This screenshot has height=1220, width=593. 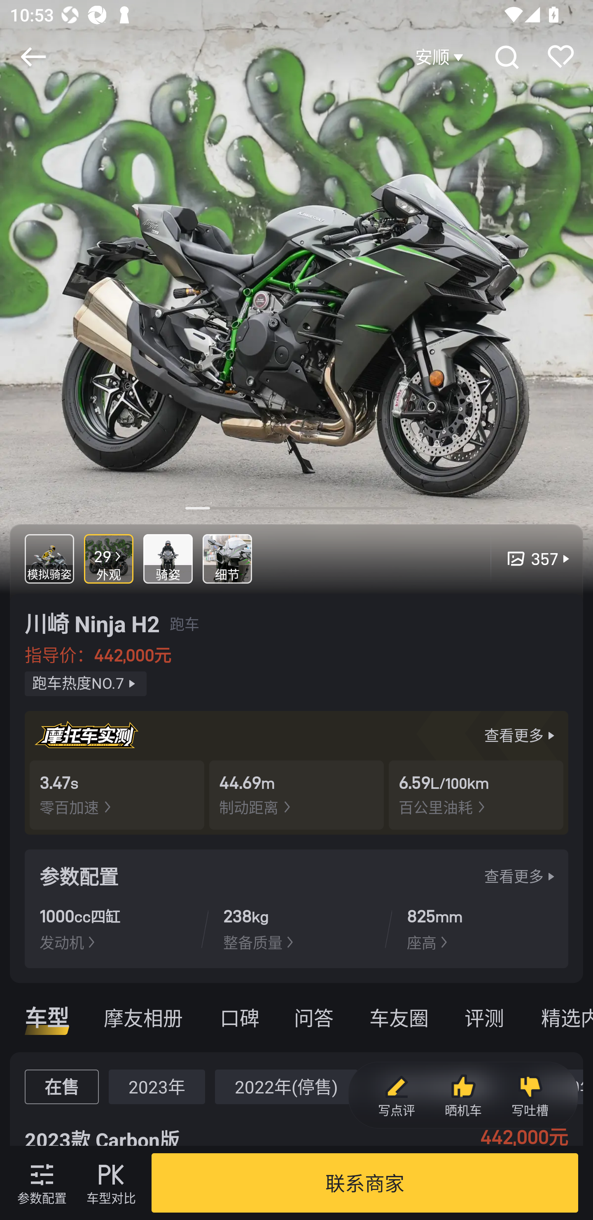 I want to click on 联系商家, so click(x=365, y=1183).